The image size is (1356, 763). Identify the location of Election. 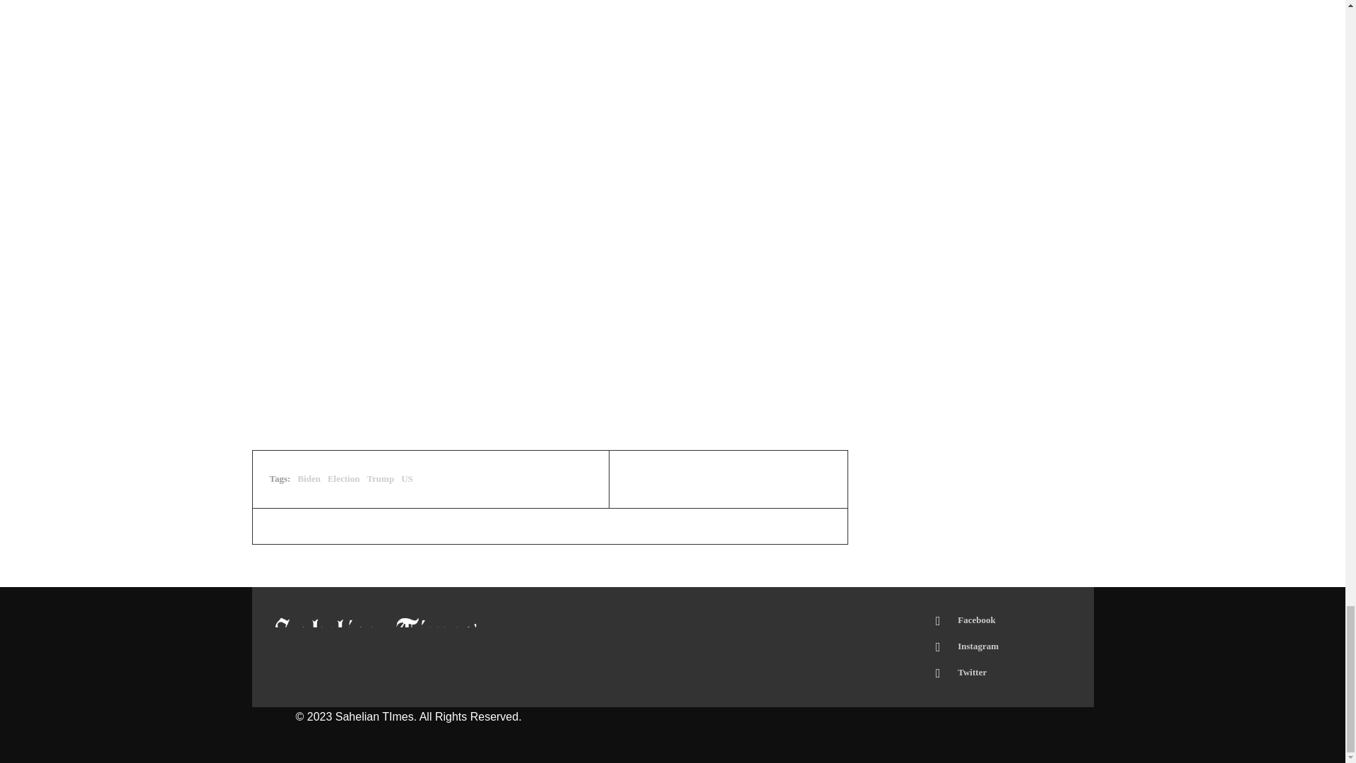
(344, 478).